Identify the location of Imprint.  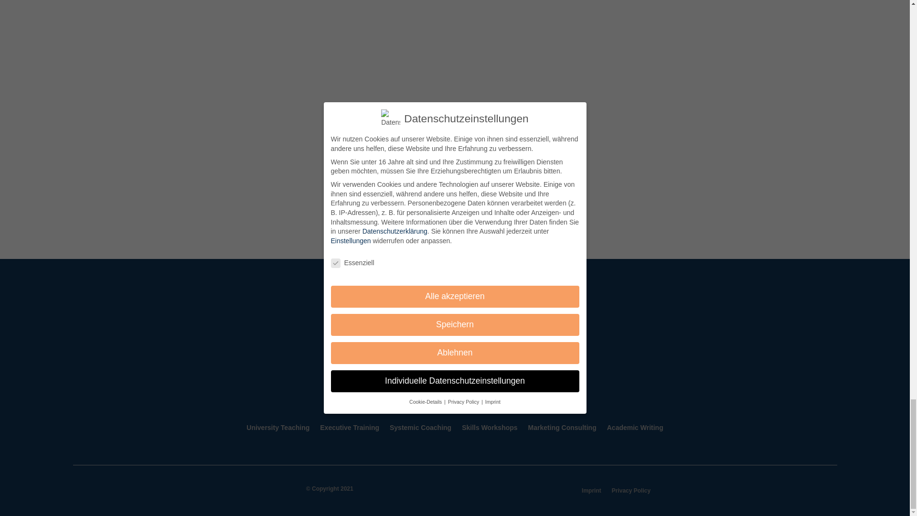
(591, 492).